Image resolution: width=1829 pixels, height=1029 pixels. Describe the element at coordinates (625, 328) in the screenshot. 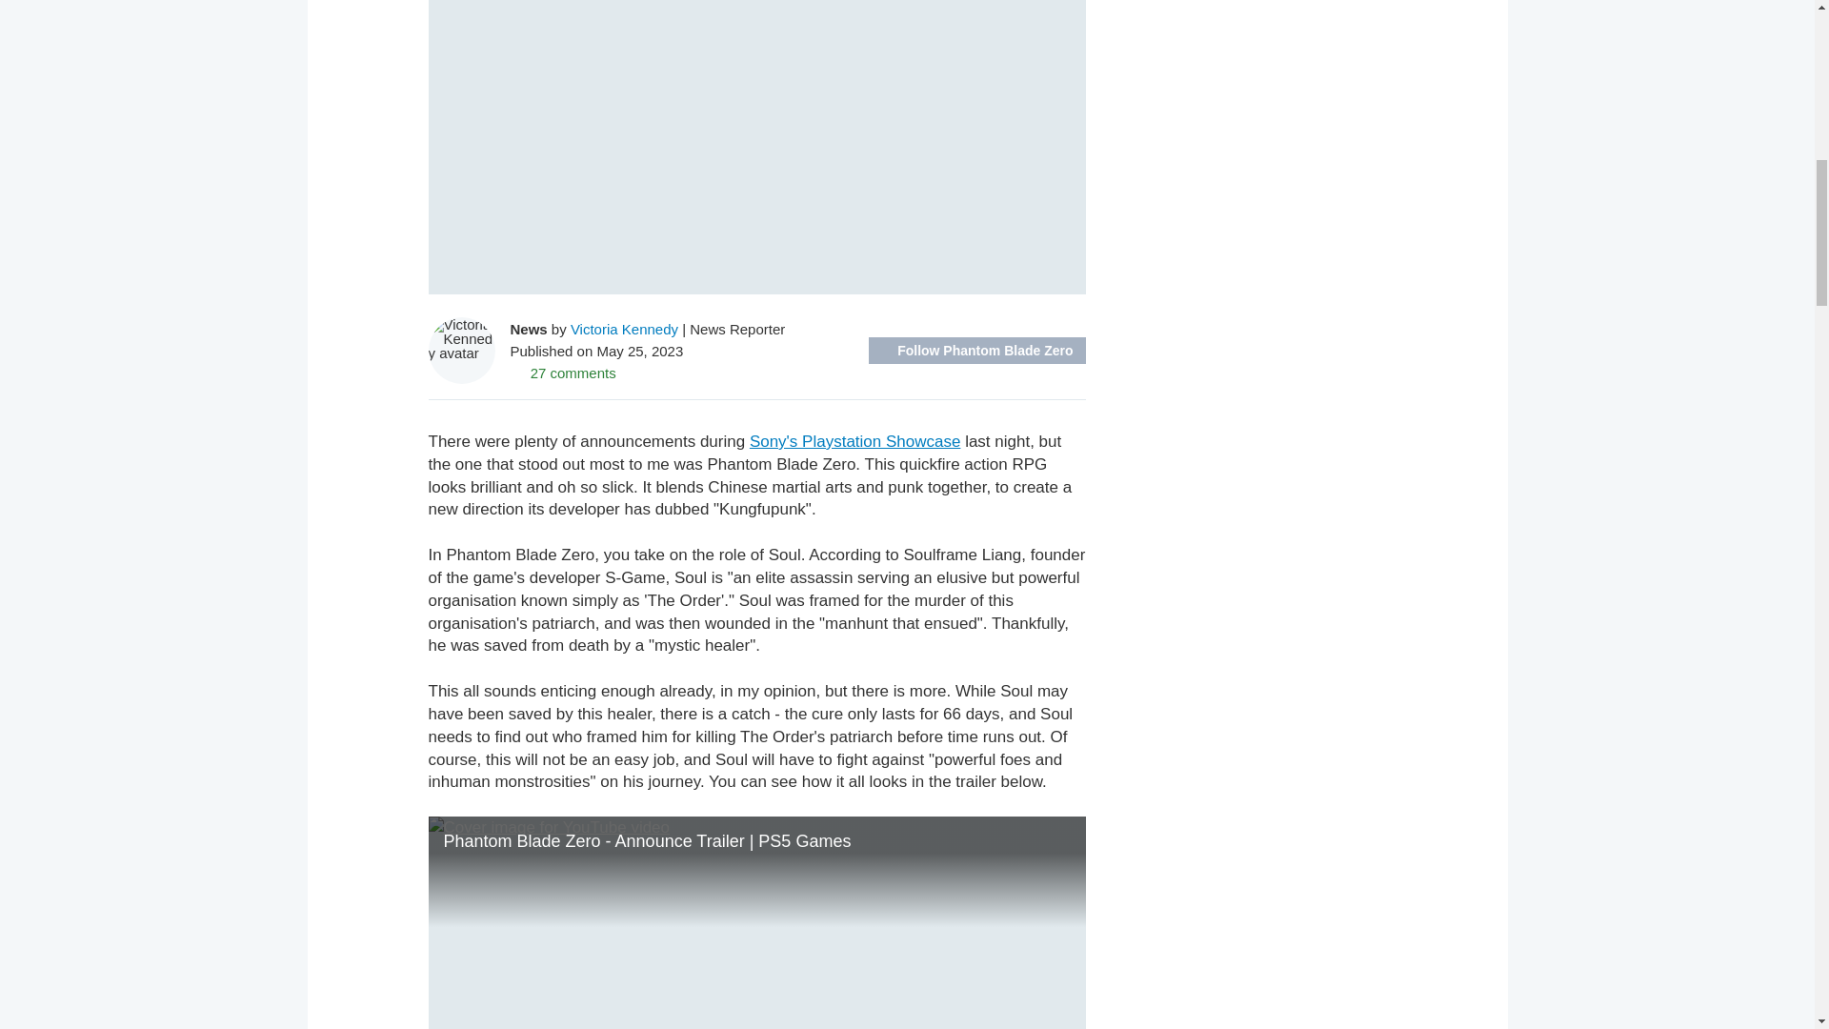

I see `Victoria Kennedy` at that location.